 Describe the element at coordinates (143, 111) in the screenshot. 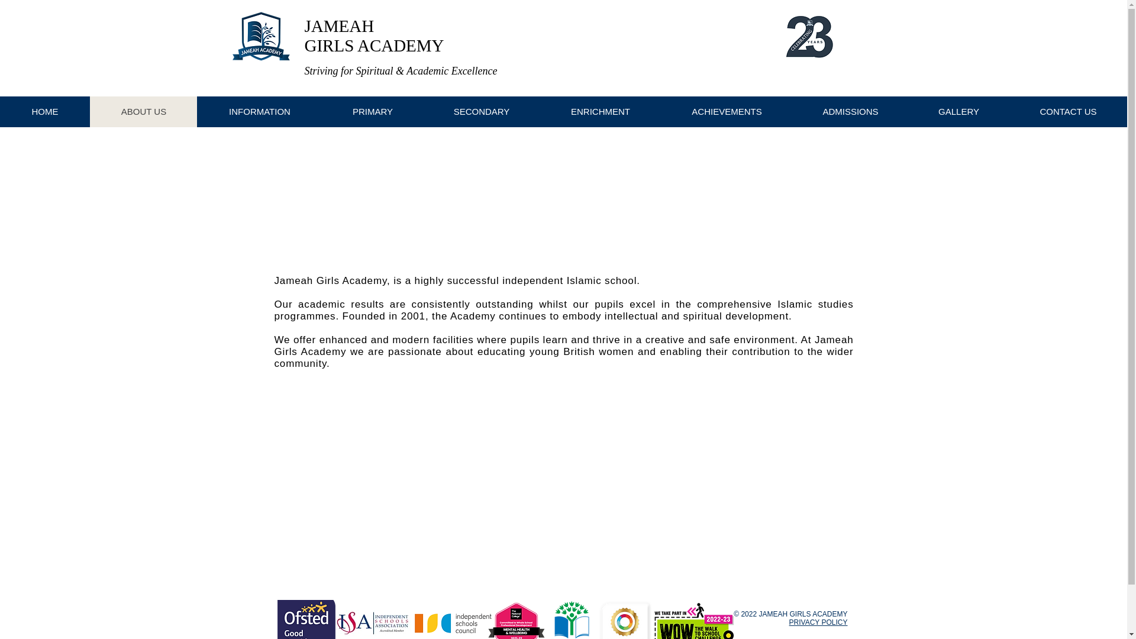

I see `ABOUT US` at that location.